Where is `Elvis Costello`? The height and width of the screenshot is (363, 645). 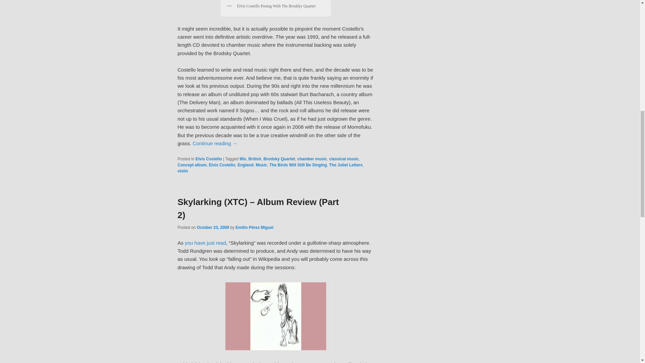 Elvis Costello is located at coordinates (208, 159).